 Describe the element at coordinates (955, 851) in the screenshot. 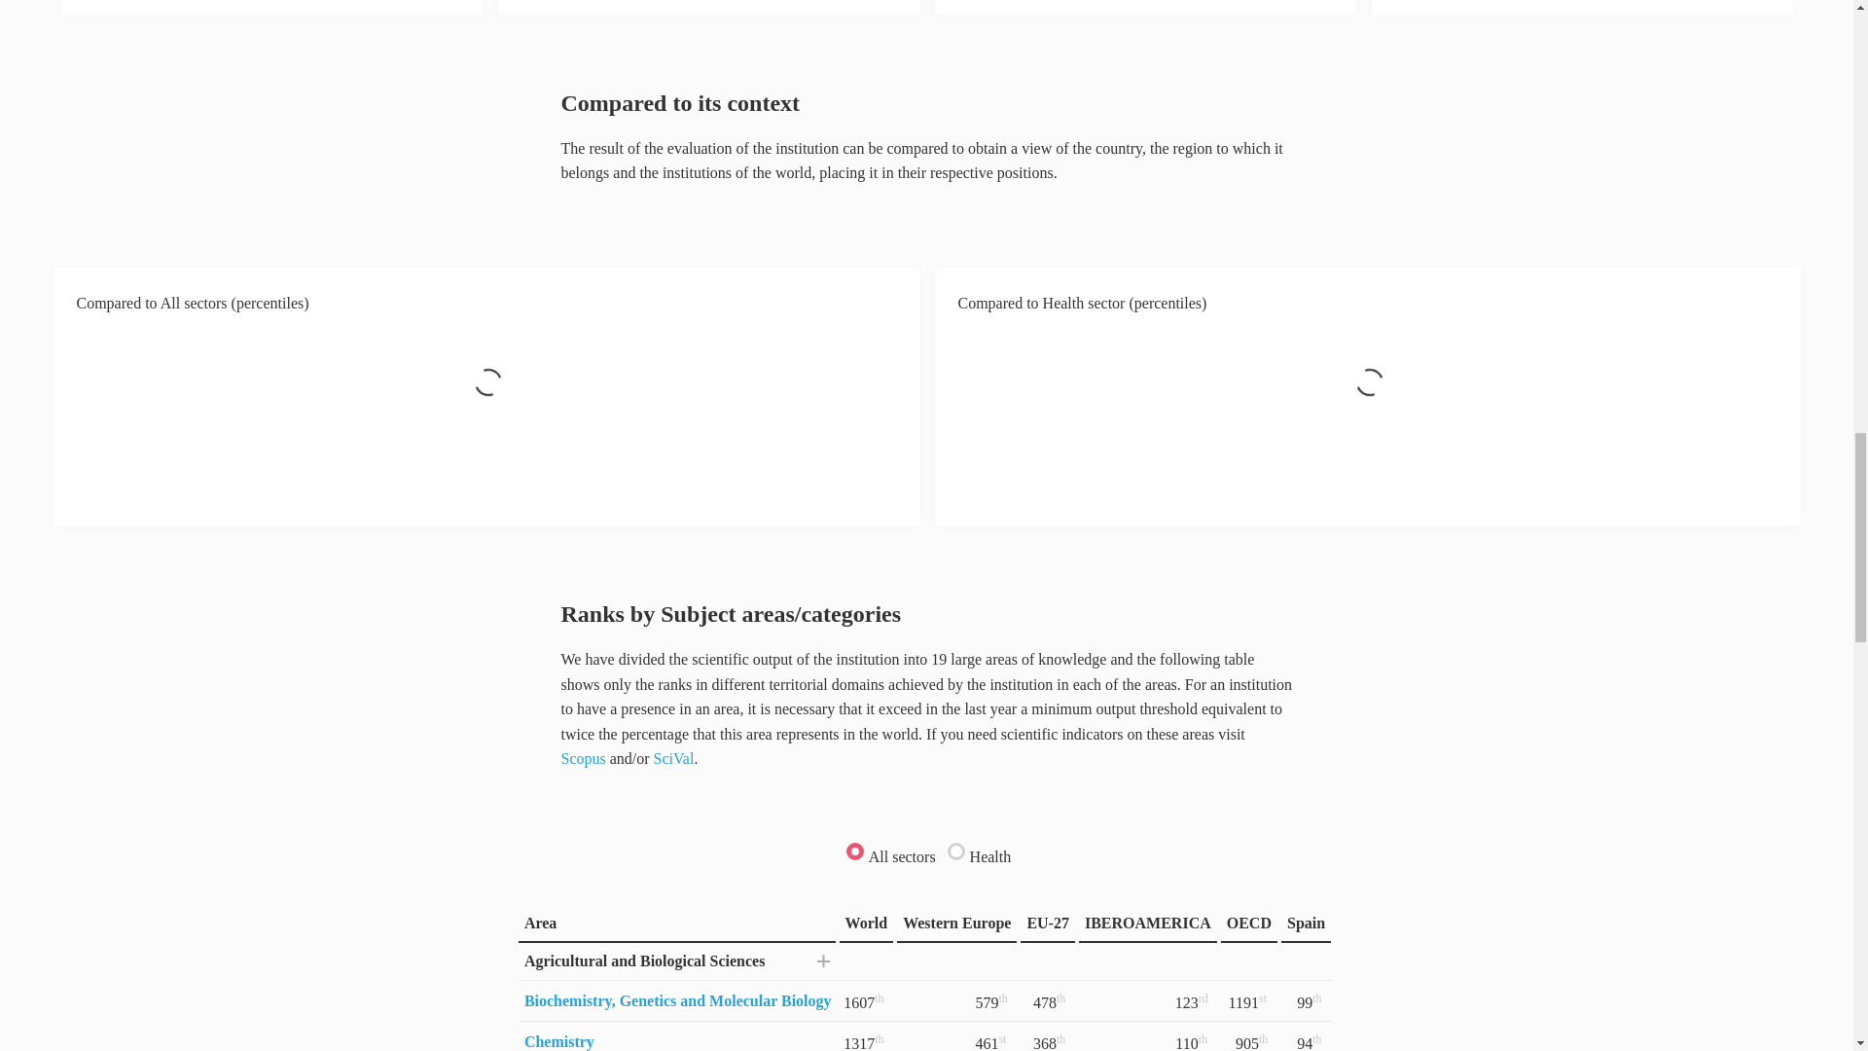

I see `sector` at that location.